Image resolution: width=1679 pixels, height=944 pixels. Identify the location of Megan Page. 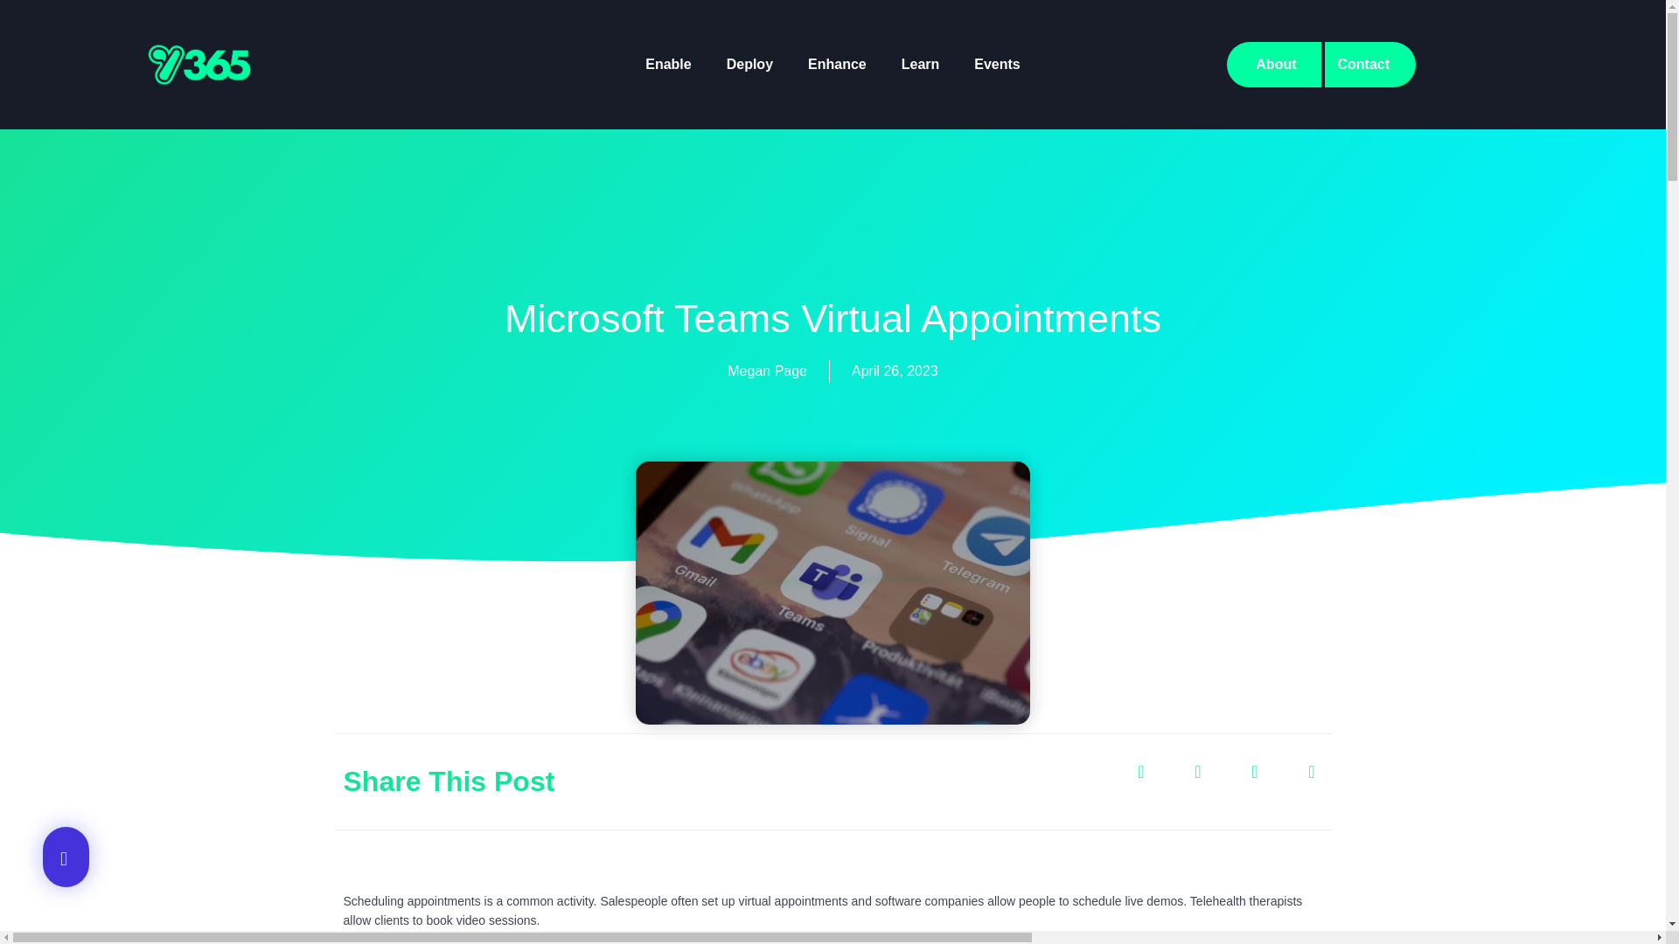
(767, 371).